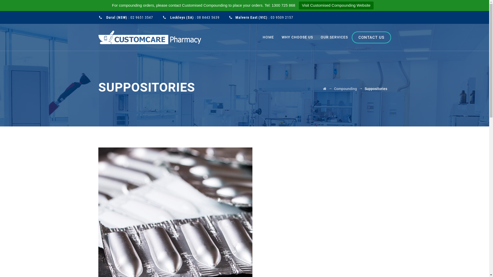 The width and height of the screenshot is (493, 277). Describe the element at coordinates (325, 89) in the screenshot. I see `Go to Customcare Pharmacy.` at that location.